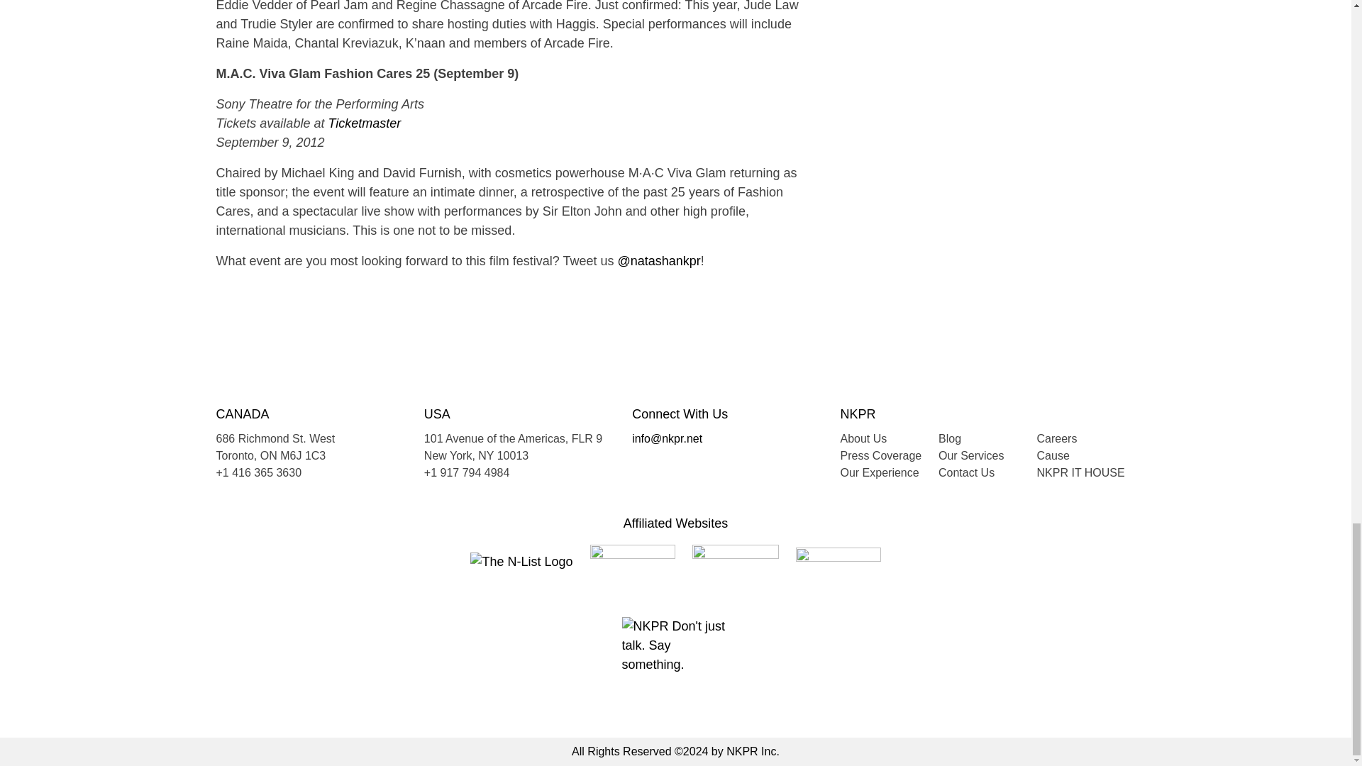 Image resolution: width=1362 pixels, height=766 pixels. Describe the element at coordinates (1080, 472) in the screenshot. I see `NKPR IT HOUSE` at that location.